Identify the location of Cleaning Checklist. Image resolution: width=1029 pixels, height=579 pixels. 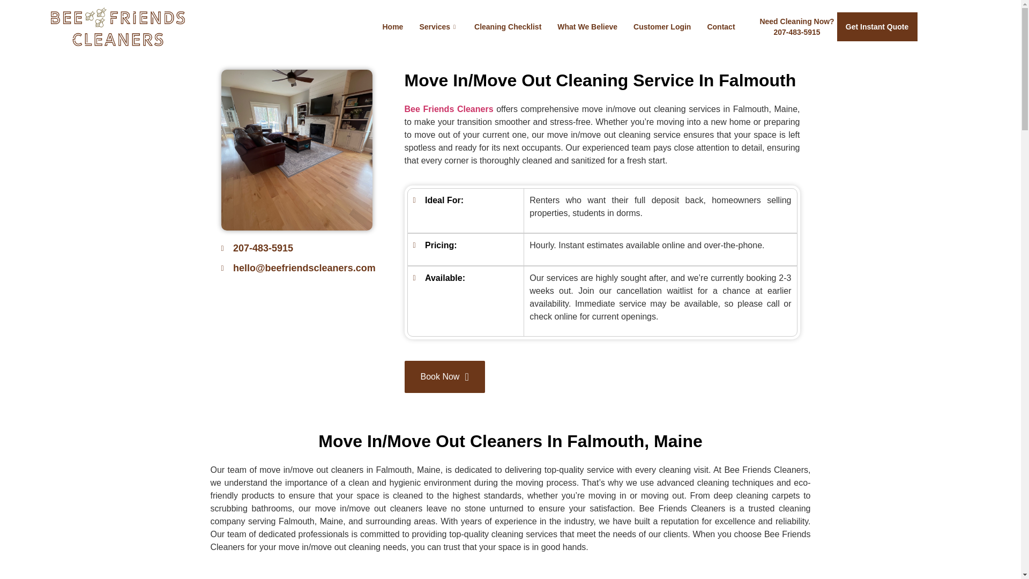
(508, 27).